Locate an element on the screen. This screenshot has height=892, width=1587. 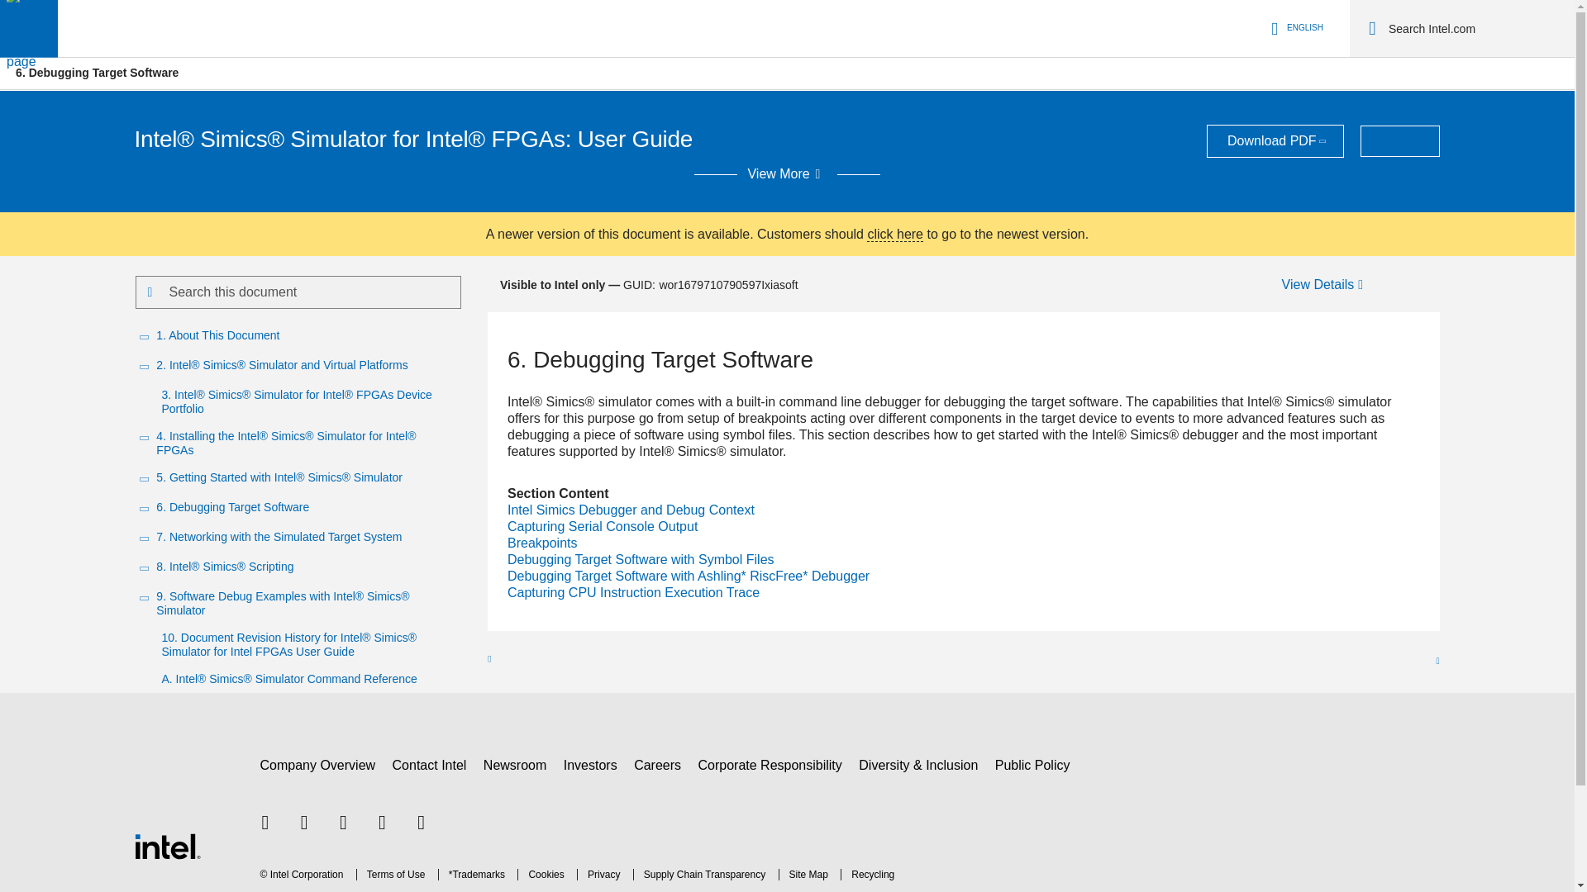
Search is located at coordinates (1372, 28).